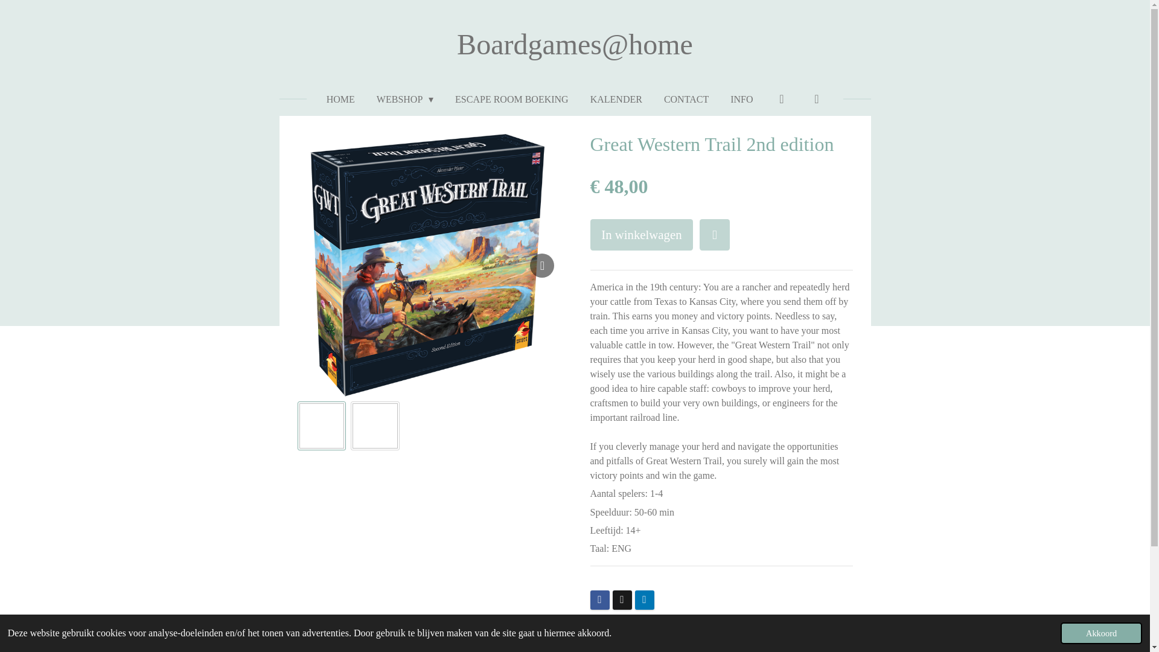  Describe the element at coordinates (741, 99) in the screenshot. I see `INFO` at that location.